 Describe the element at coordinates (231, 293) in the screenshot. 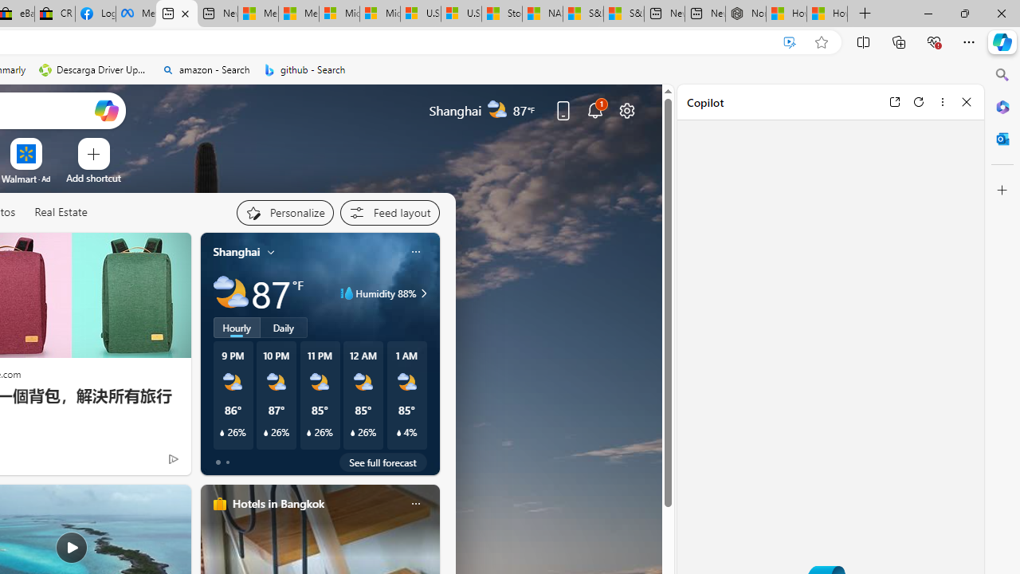

I see `Partly cloudy` at that location.